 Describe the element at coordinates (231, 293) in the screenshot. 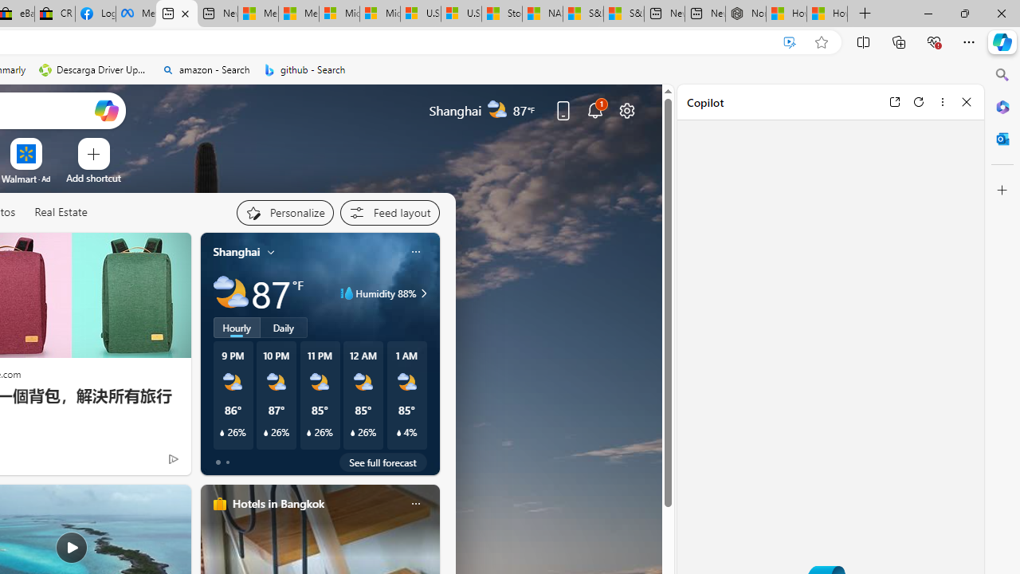

I see `Partly cloudy` at that location.